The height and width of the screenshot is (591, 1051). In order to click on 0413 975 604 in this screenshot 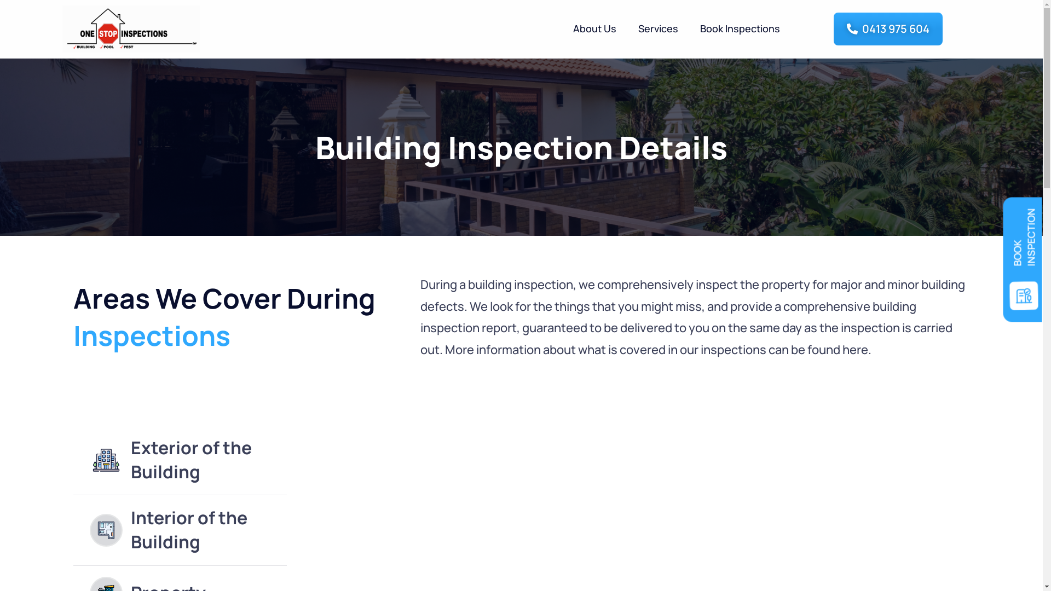, I will do `click(888, 28)`.